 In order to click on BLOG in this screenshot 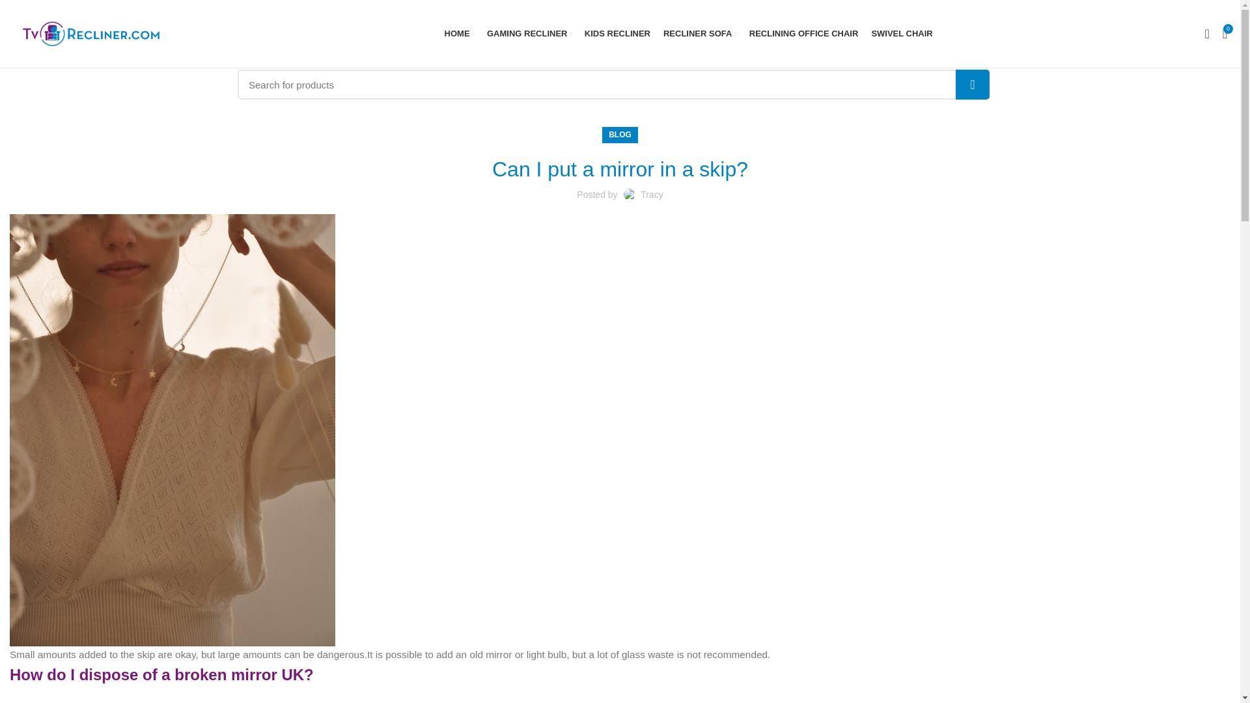, I will do `click(620, 135)`.